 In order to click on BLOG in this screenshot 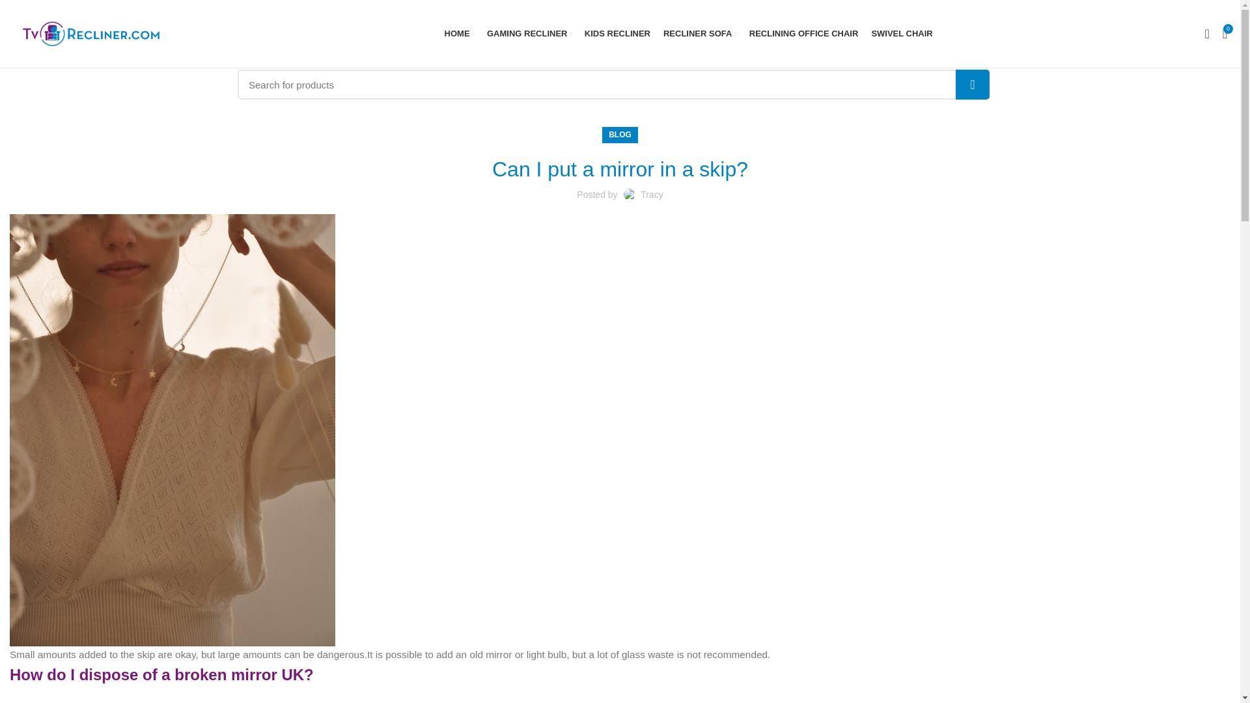, I will do `click(620, 135)`.